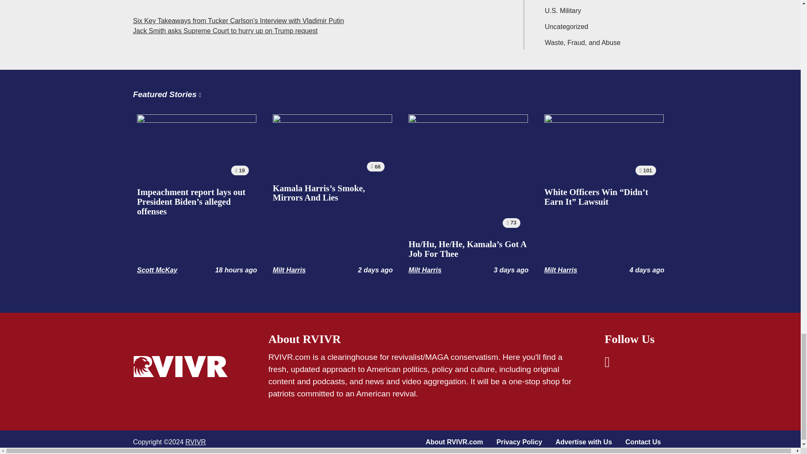  Describe the element at coordinates (425, 270) in the screenshot. I see `Posts by Milt Harris` at that location.